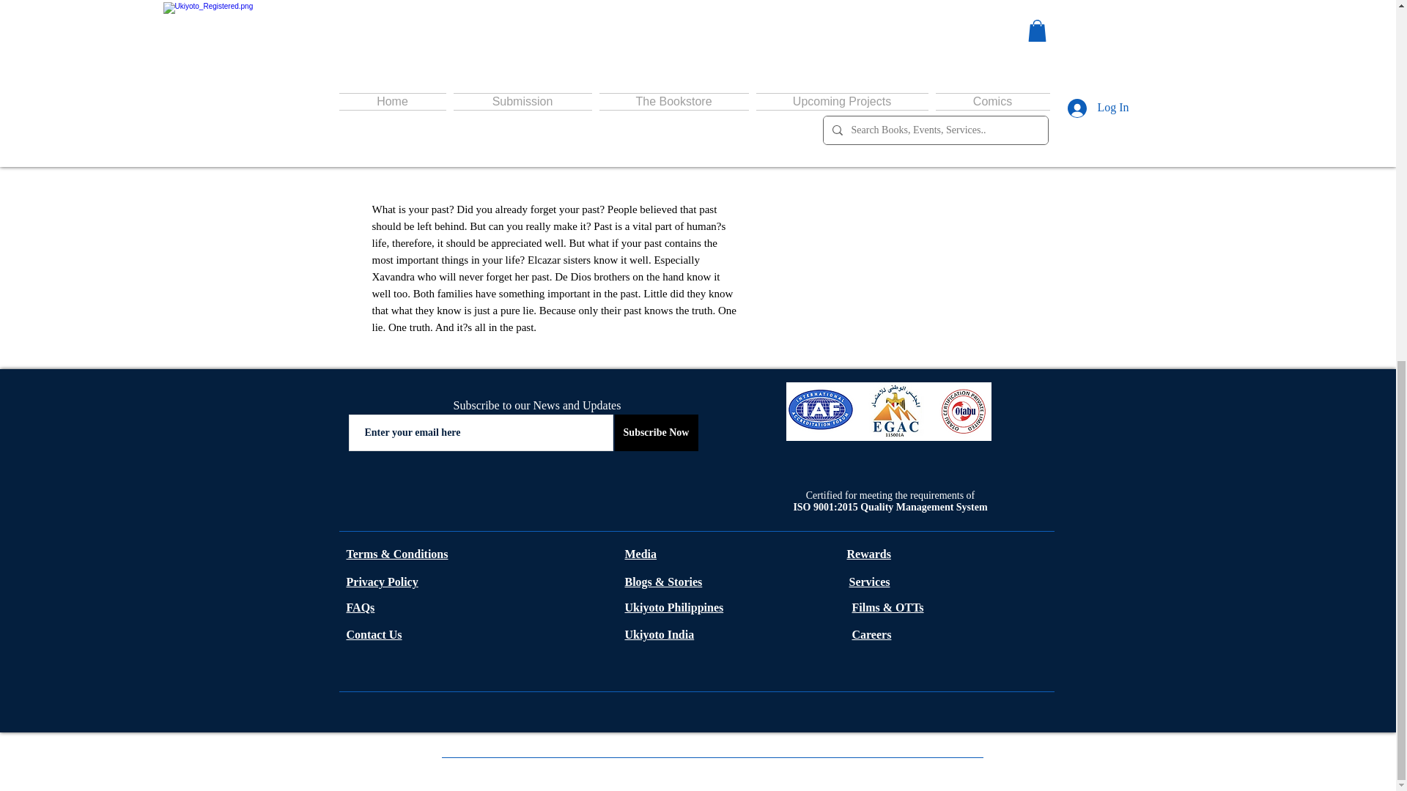 This screenshot has height=791, width=1407. Describe the element at coordinates (374, 634) in the screenshot. I see `Contact Us` at that location.